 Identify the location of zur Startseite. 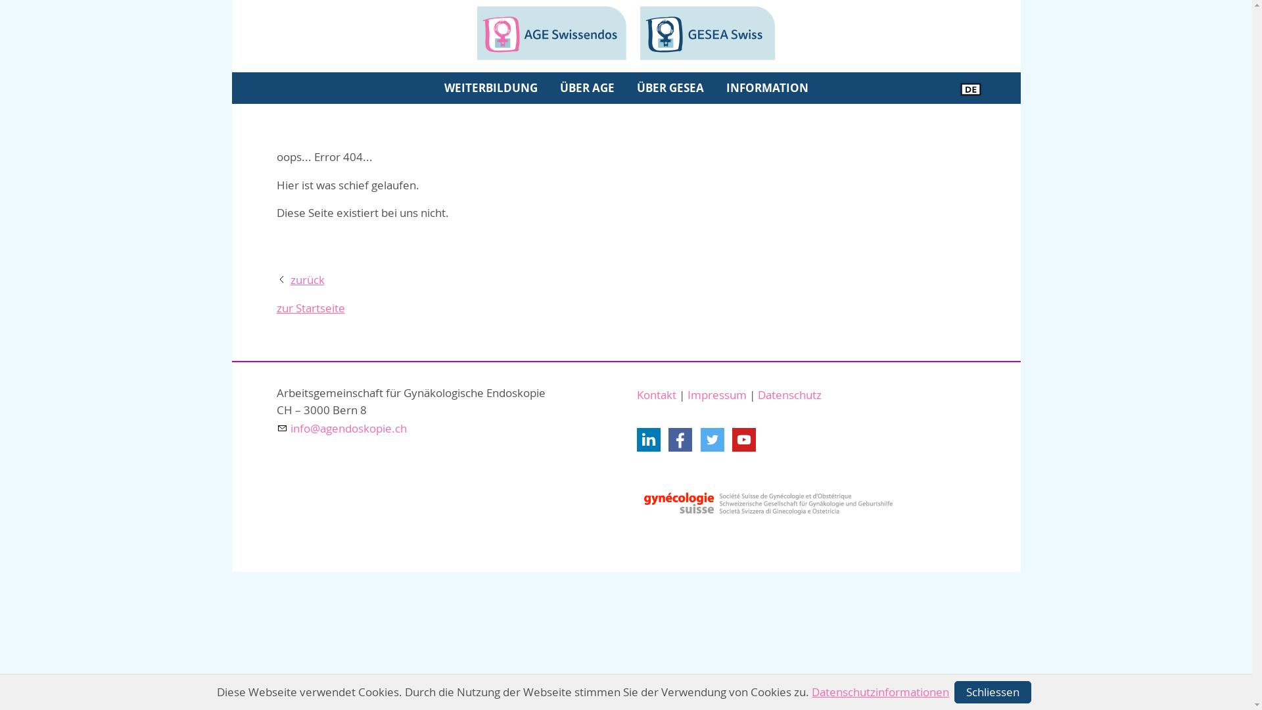
(310, 308).